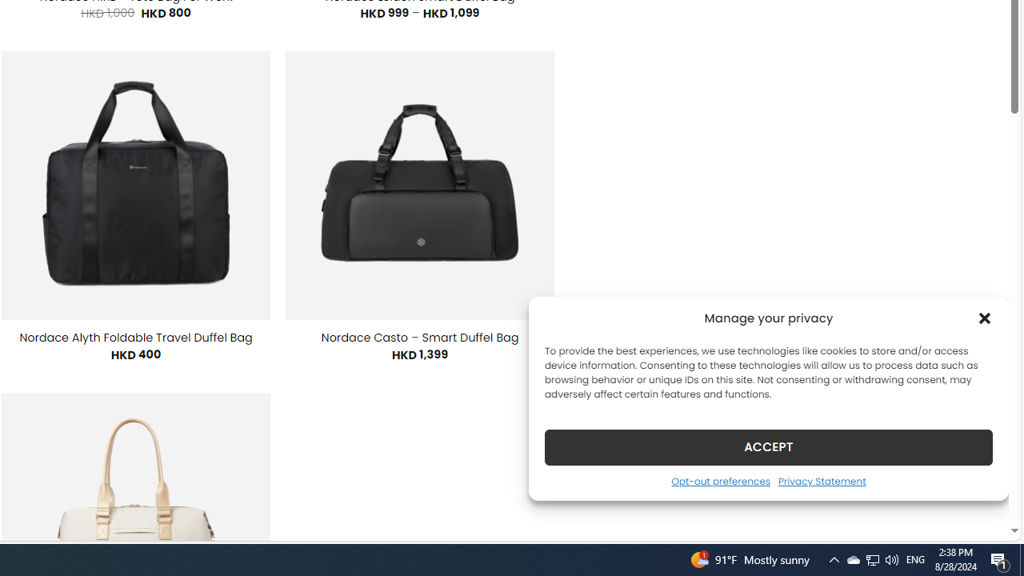 The height and width of the screenshot is (576, 1024). Describe the element at coordinates (720, 481) in the screenshot. I see `Opt-out preferences` at that location.